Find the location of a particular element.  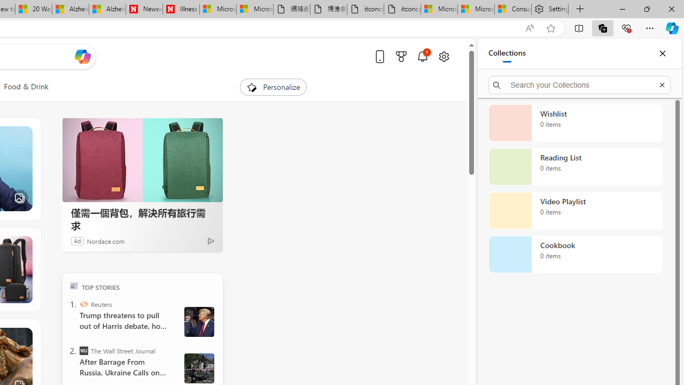

Open settings is located at coordinates (444, 56).